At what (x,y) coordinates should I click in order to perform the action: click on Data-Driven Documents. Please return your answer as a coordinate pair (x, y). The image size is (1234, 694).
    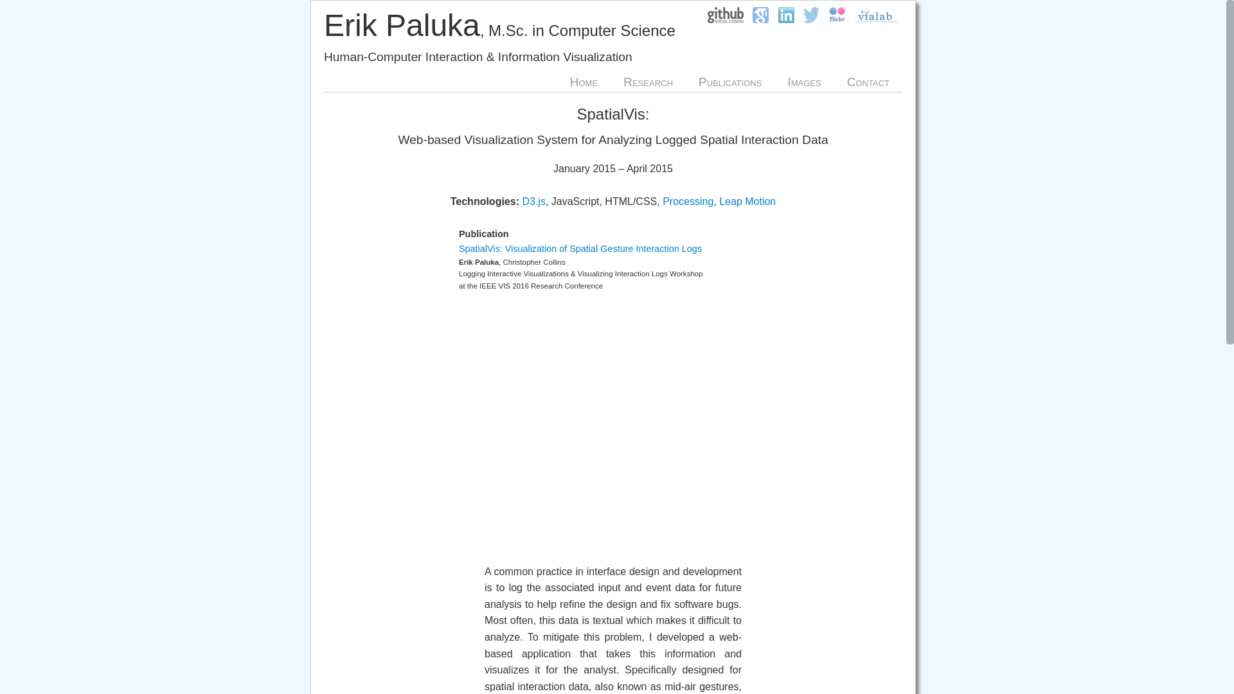
    Looking at the image, I should click on (533, 200).